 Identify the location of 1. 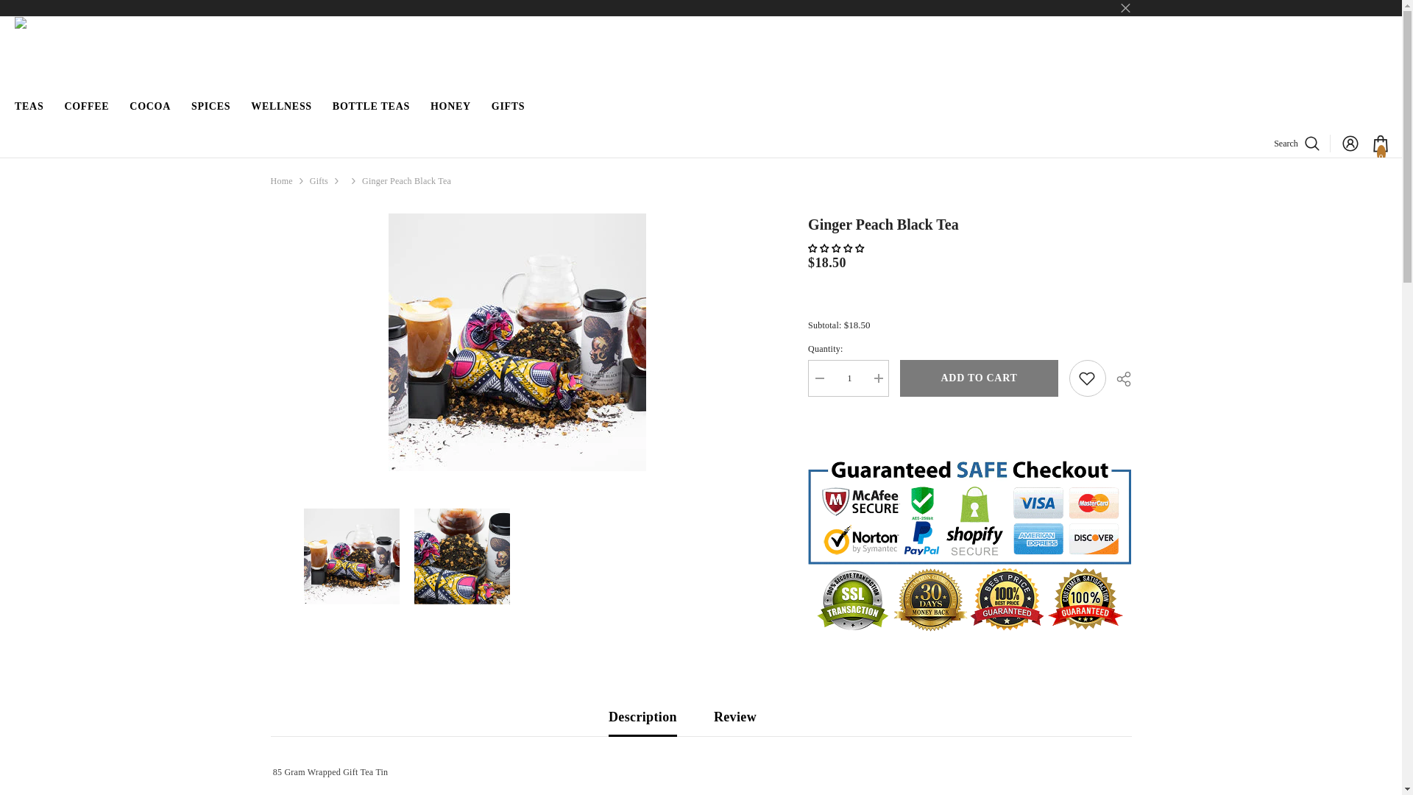
(848, 378).